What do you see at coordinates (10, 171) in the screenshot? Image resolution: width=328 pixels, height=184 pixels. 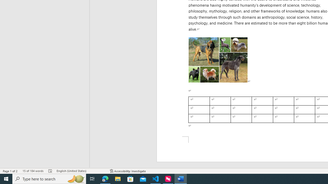 I see `Page Number Page 1 of 2` at bounding box center [10, 171].